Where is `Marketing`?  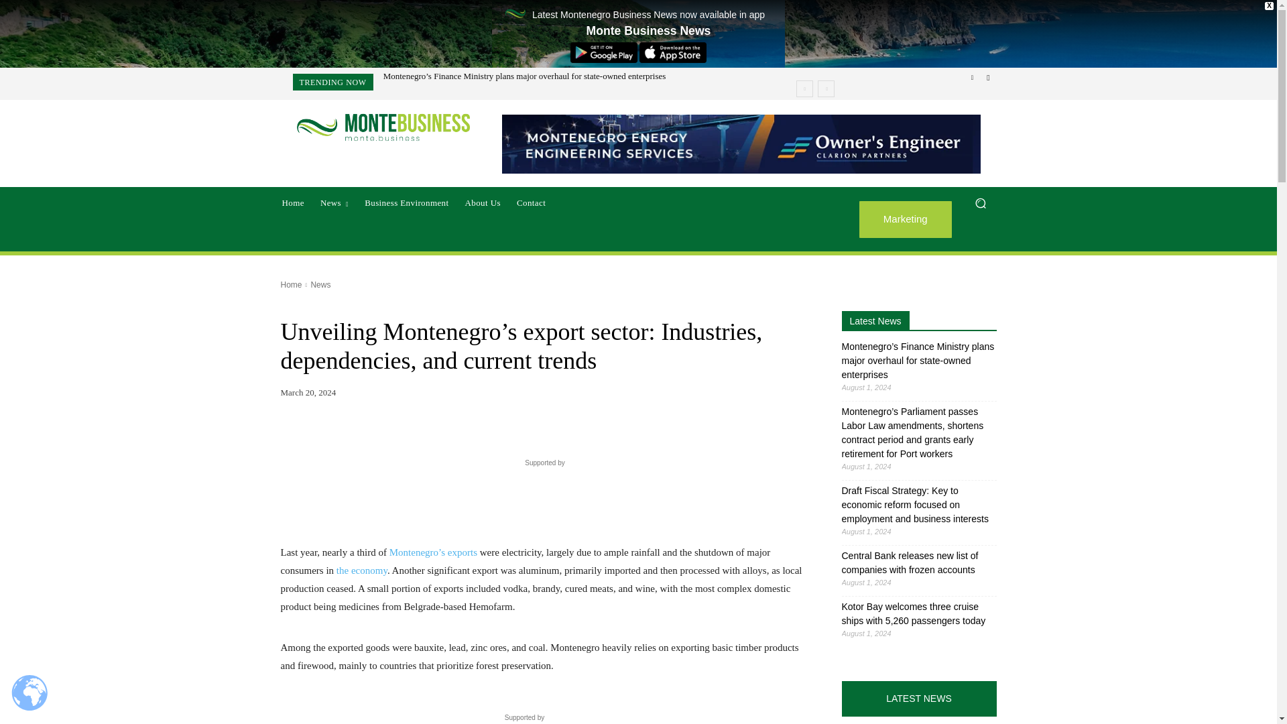
Marketing is located at coordinates (906, 220).